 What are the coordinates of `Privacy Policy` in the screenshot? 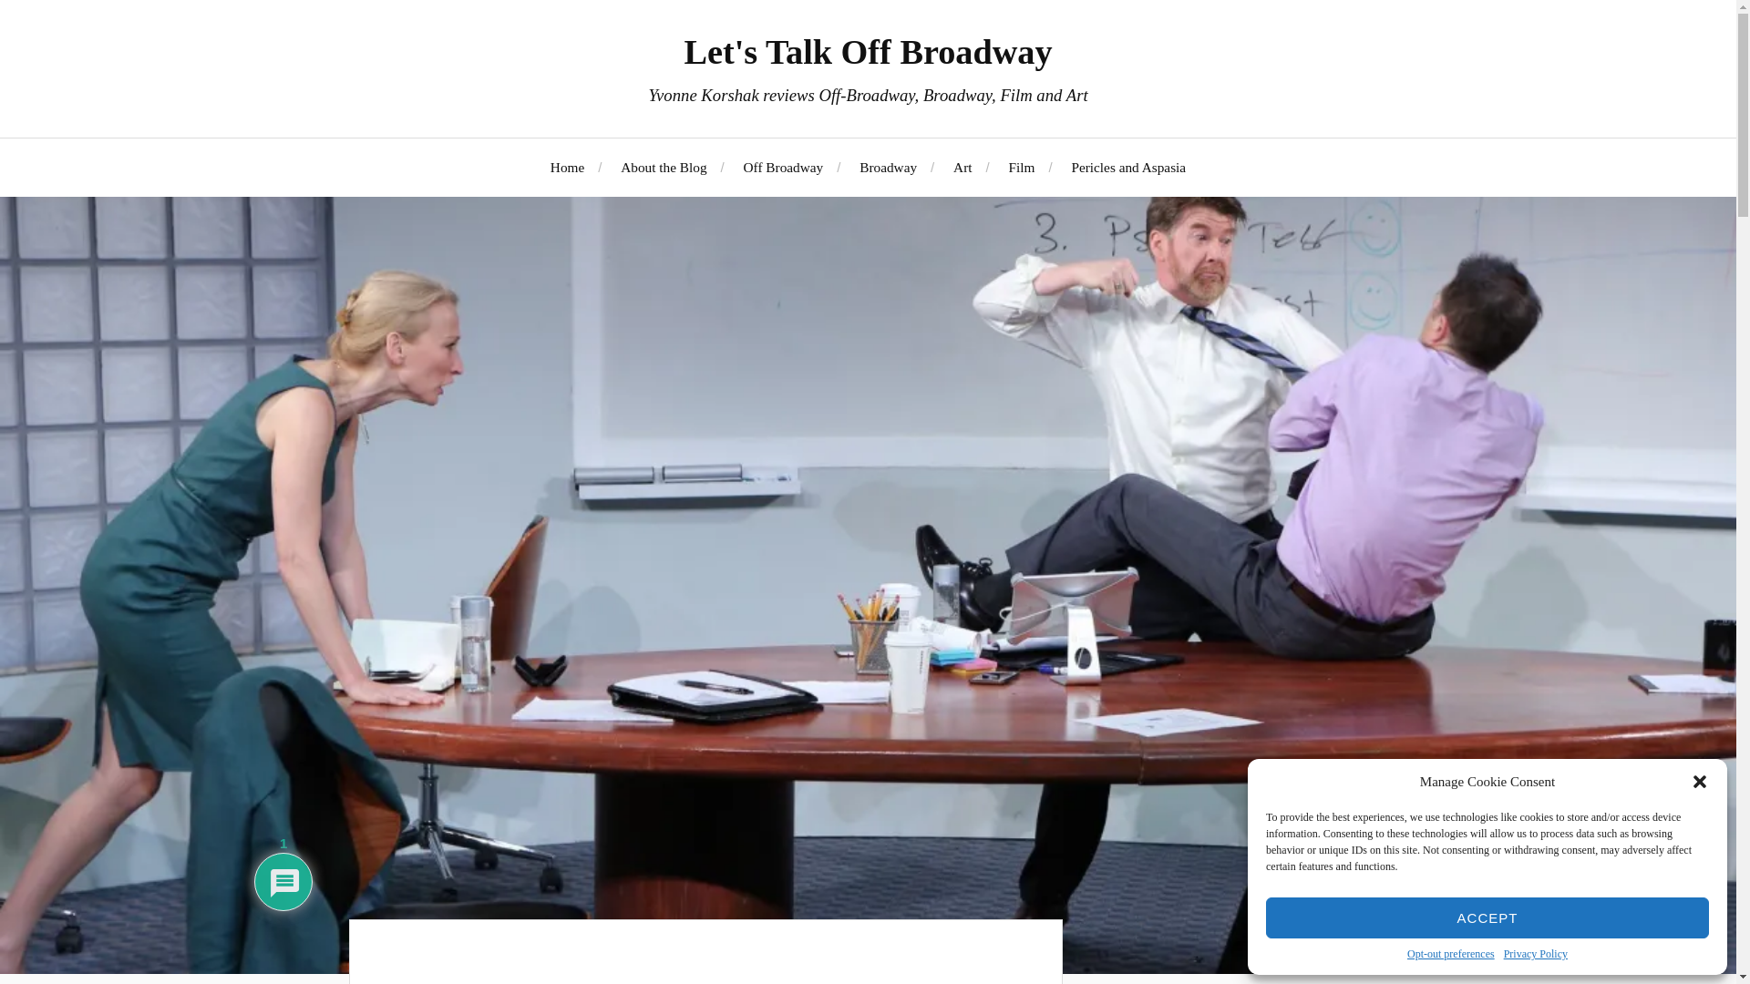 It's located at (1535, 955).